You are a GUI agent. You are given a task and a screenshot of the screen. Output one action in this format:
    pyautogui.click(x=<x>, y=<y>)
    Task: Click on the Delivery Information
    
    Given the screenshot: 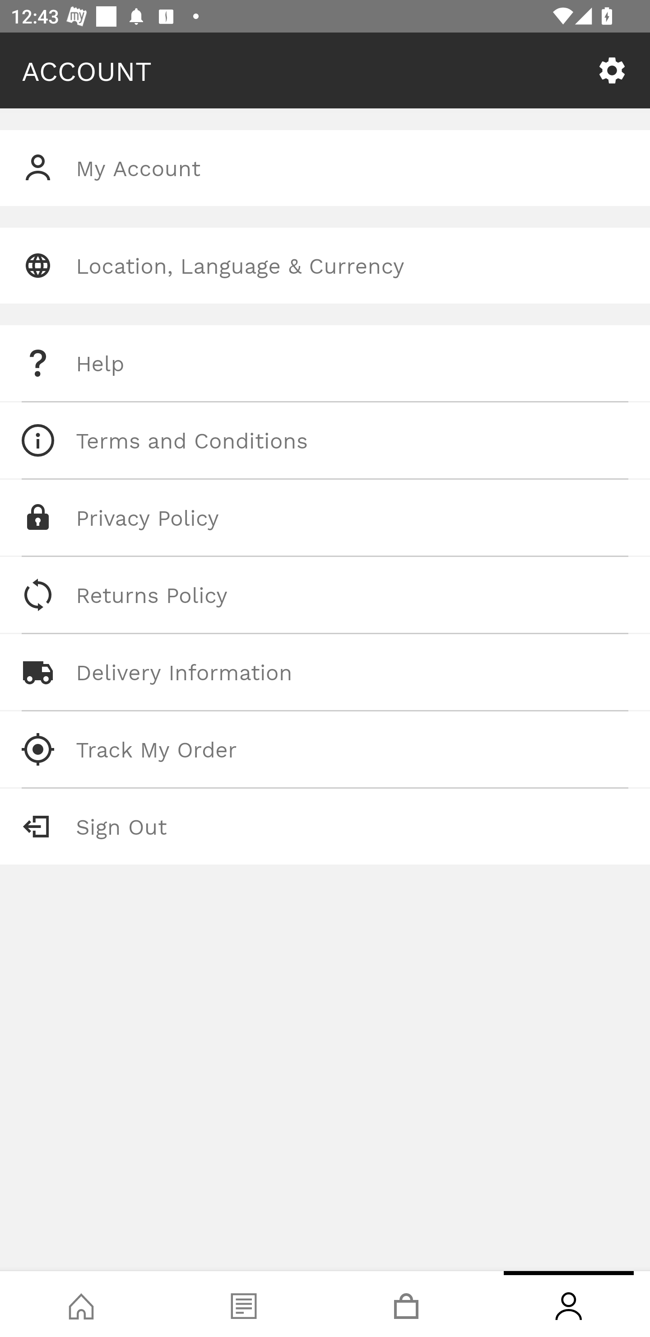 What is the action you would take?
    pyautogui.click(x=325, y=672)
    